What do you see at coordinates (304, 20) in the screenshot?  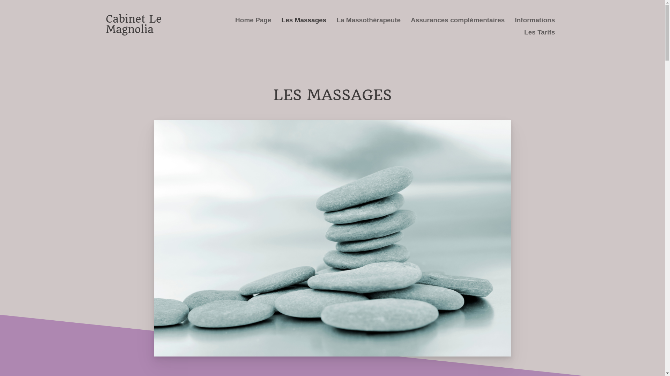 I see `Les Massages` at bounding box center [304, 20].